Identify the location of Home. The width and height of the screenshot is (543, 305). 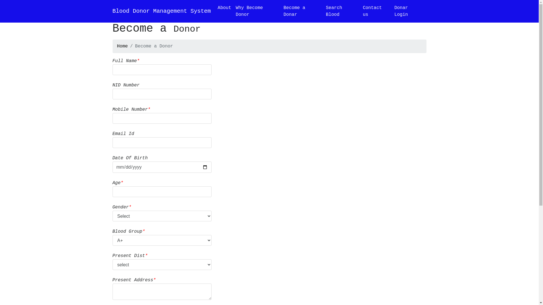
(122, 46).